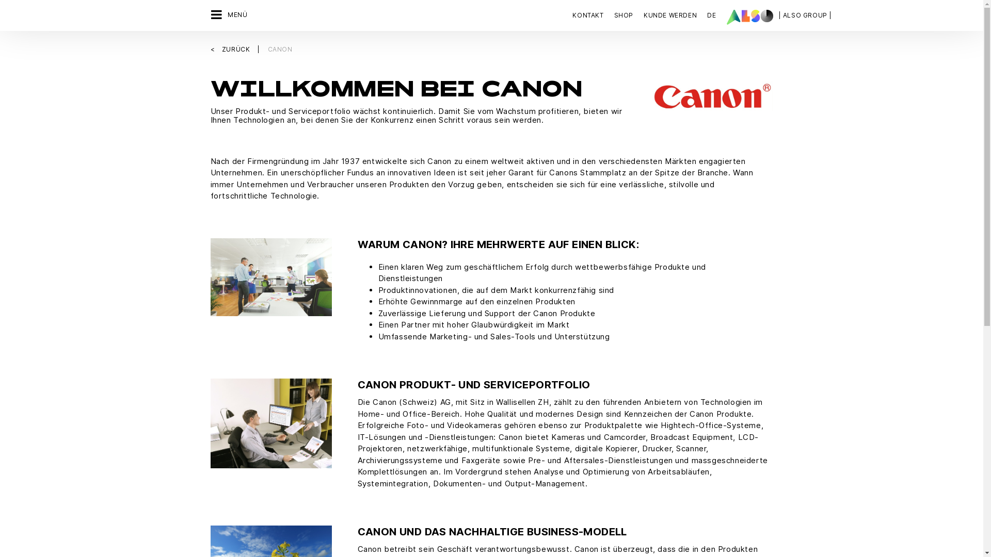  What do you see at coordinates (590, 15) in the screenshot?
I see `KONTAKT` at bounding box center [590, 15].